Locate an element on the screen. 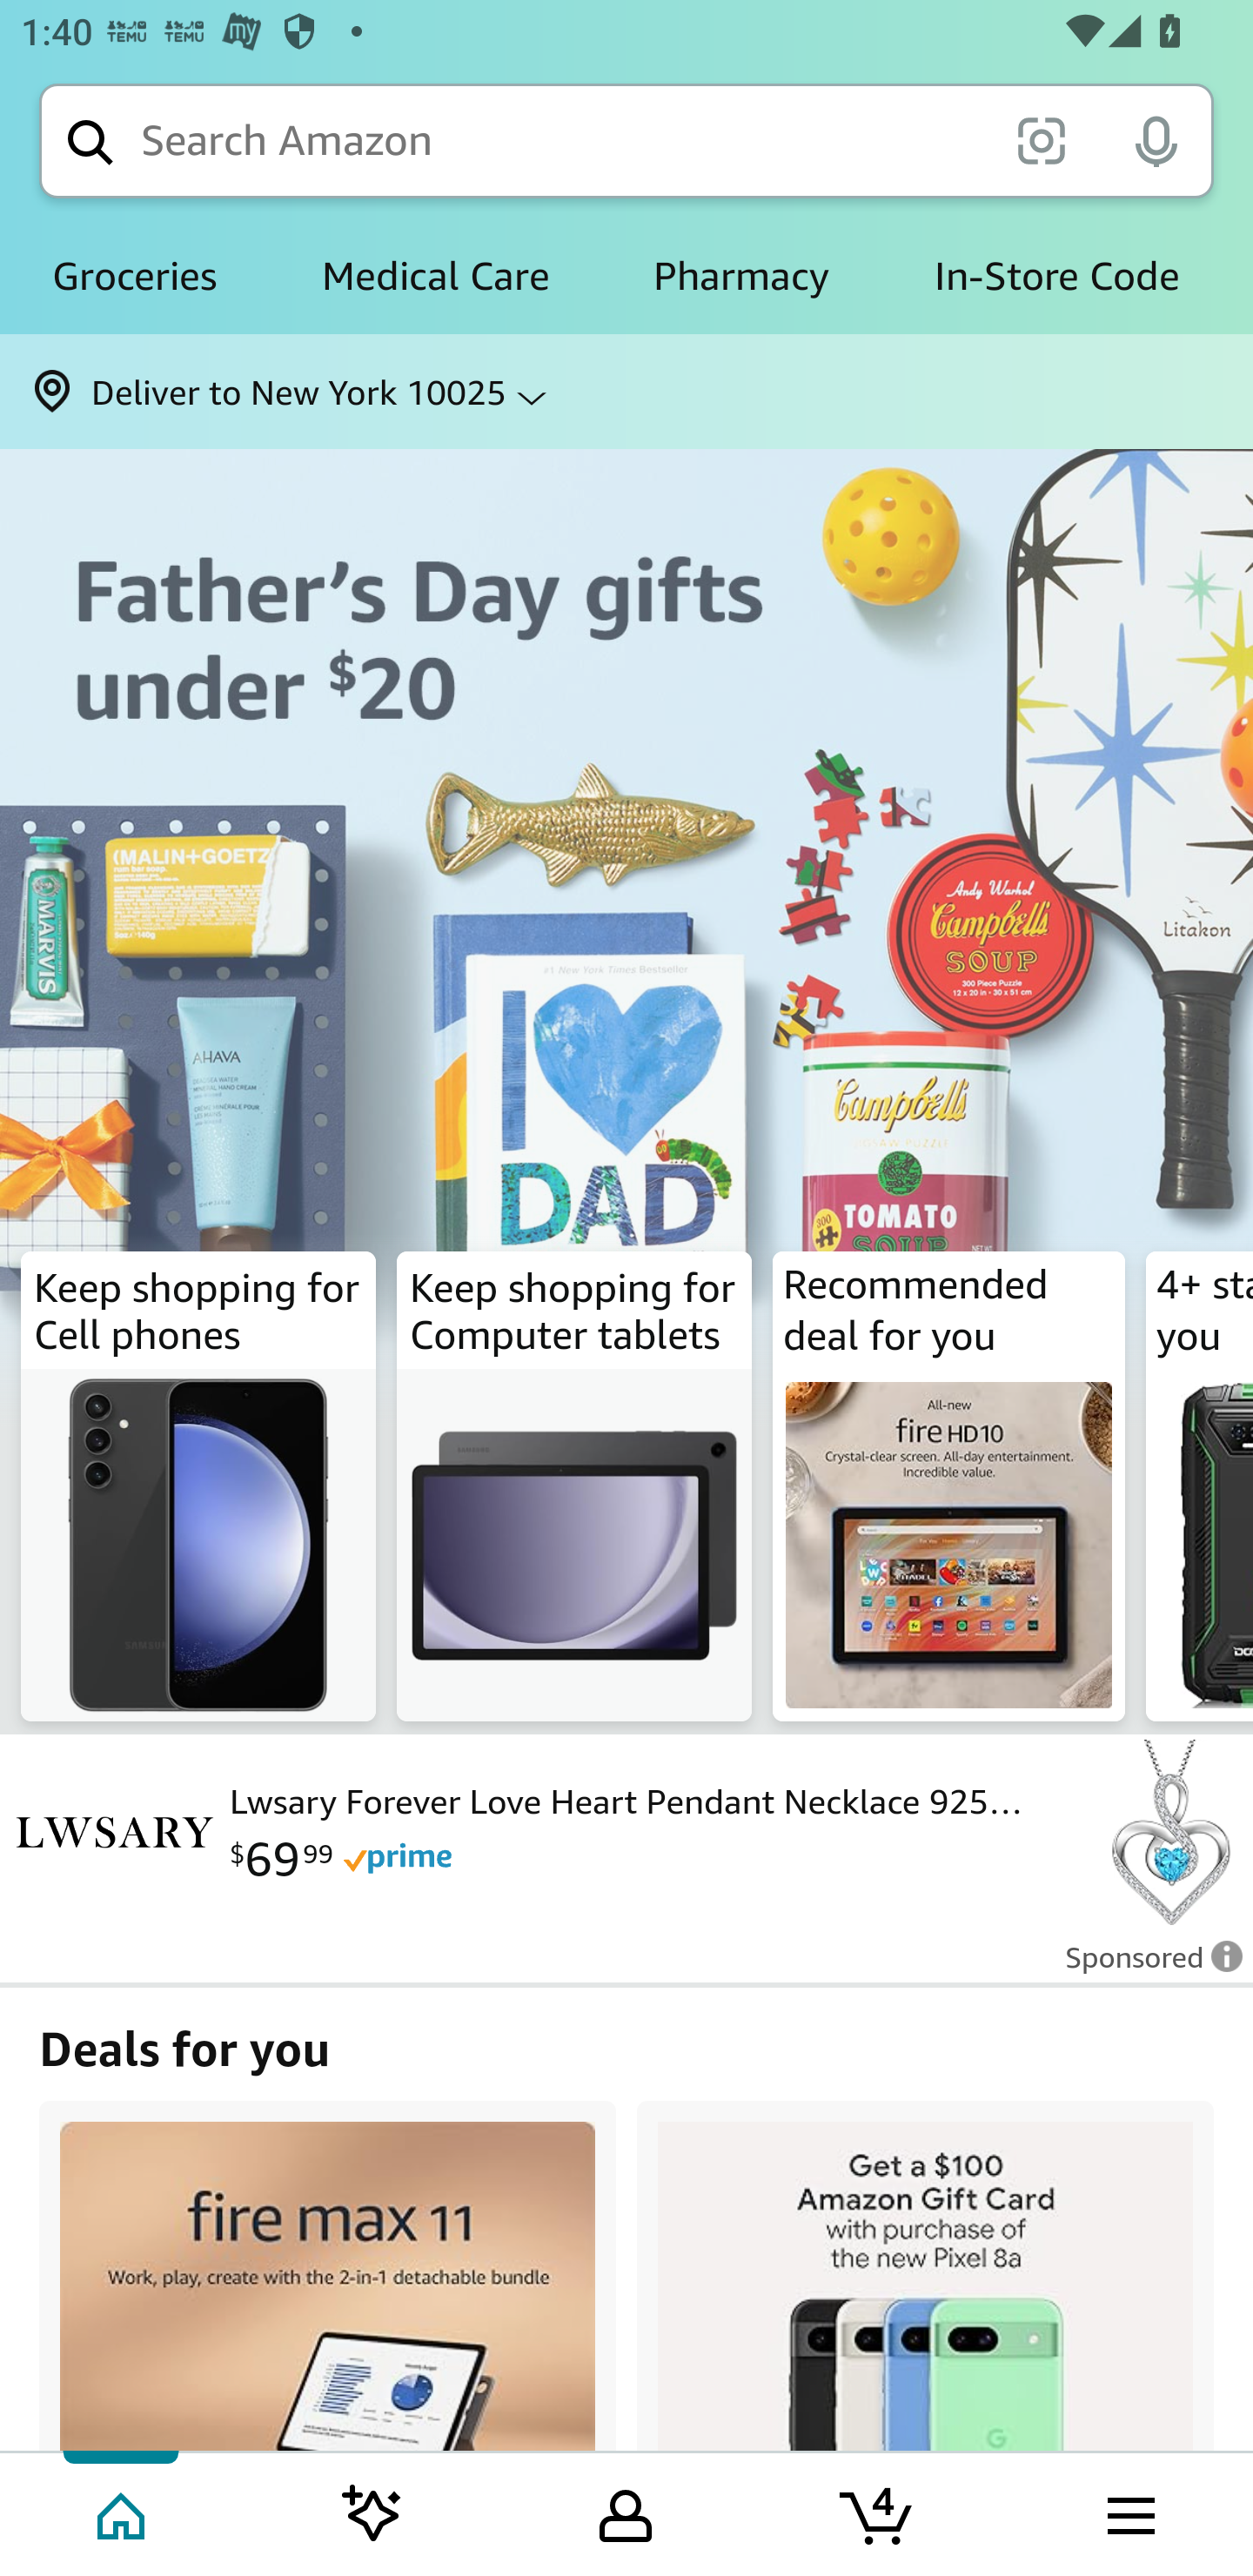 This screenshot has width=1253, height=2576. Your Amazon.com Tab 3 of 5 is located at coordinates (626, 2512).